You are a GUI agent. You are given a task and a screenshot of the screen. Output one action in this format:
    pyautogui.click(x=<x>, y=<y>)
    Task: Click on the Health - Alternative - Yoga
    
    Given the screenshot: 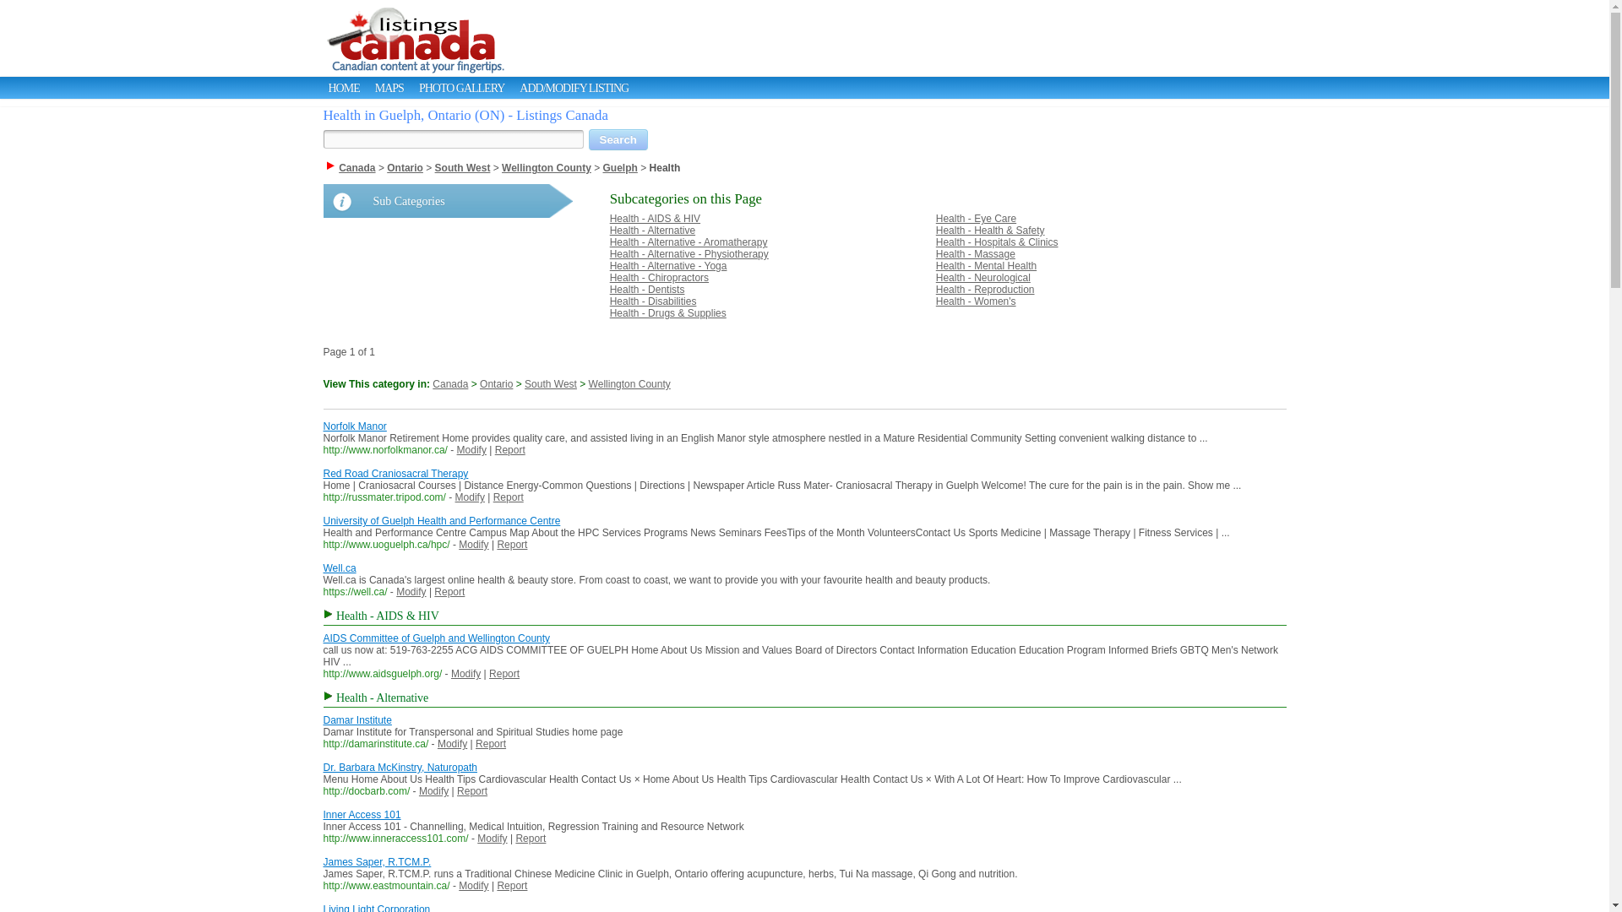 What is the action you would take?
    pyautogui.click(x=667, y=265)
    